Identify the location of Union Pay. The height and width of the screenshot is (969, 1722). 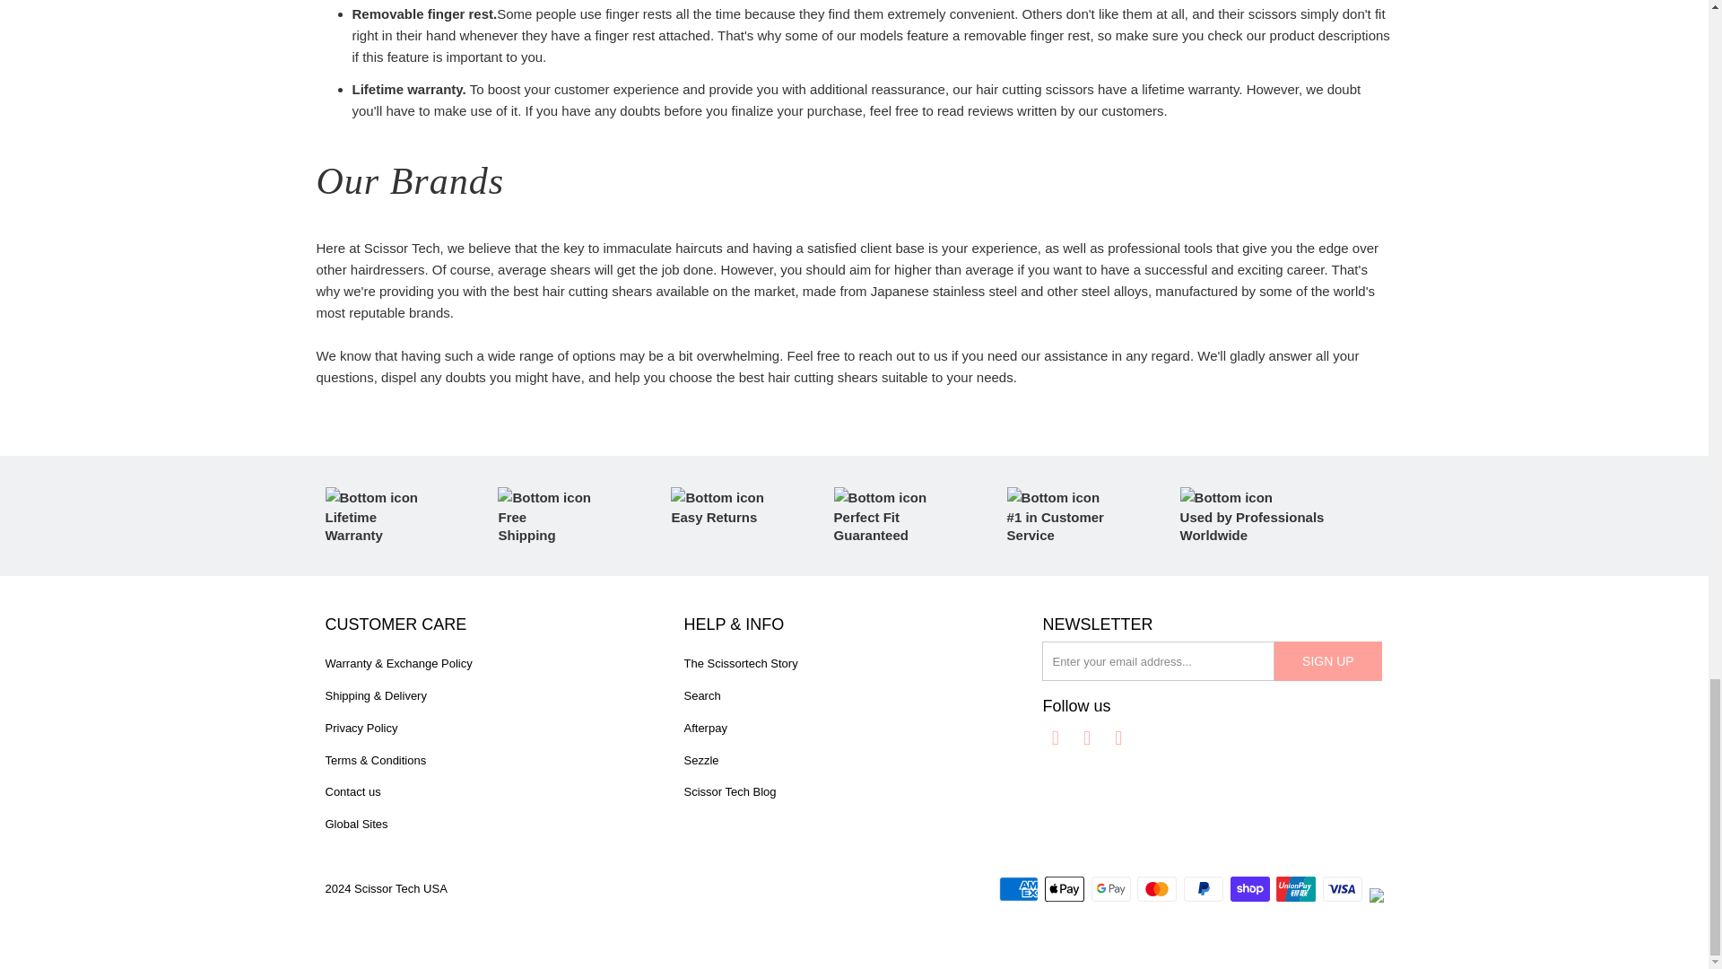
(1297, 888).